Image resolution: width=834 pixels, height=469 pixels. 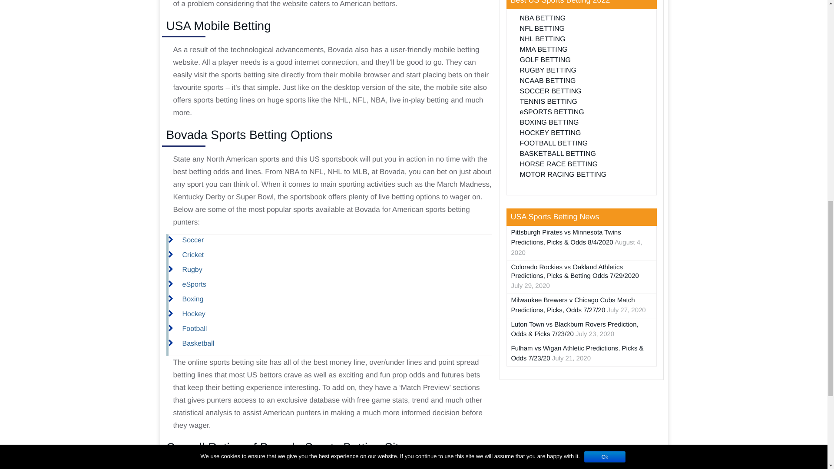 I want to click on GOLF BETTING, so click(x=545, y=60).